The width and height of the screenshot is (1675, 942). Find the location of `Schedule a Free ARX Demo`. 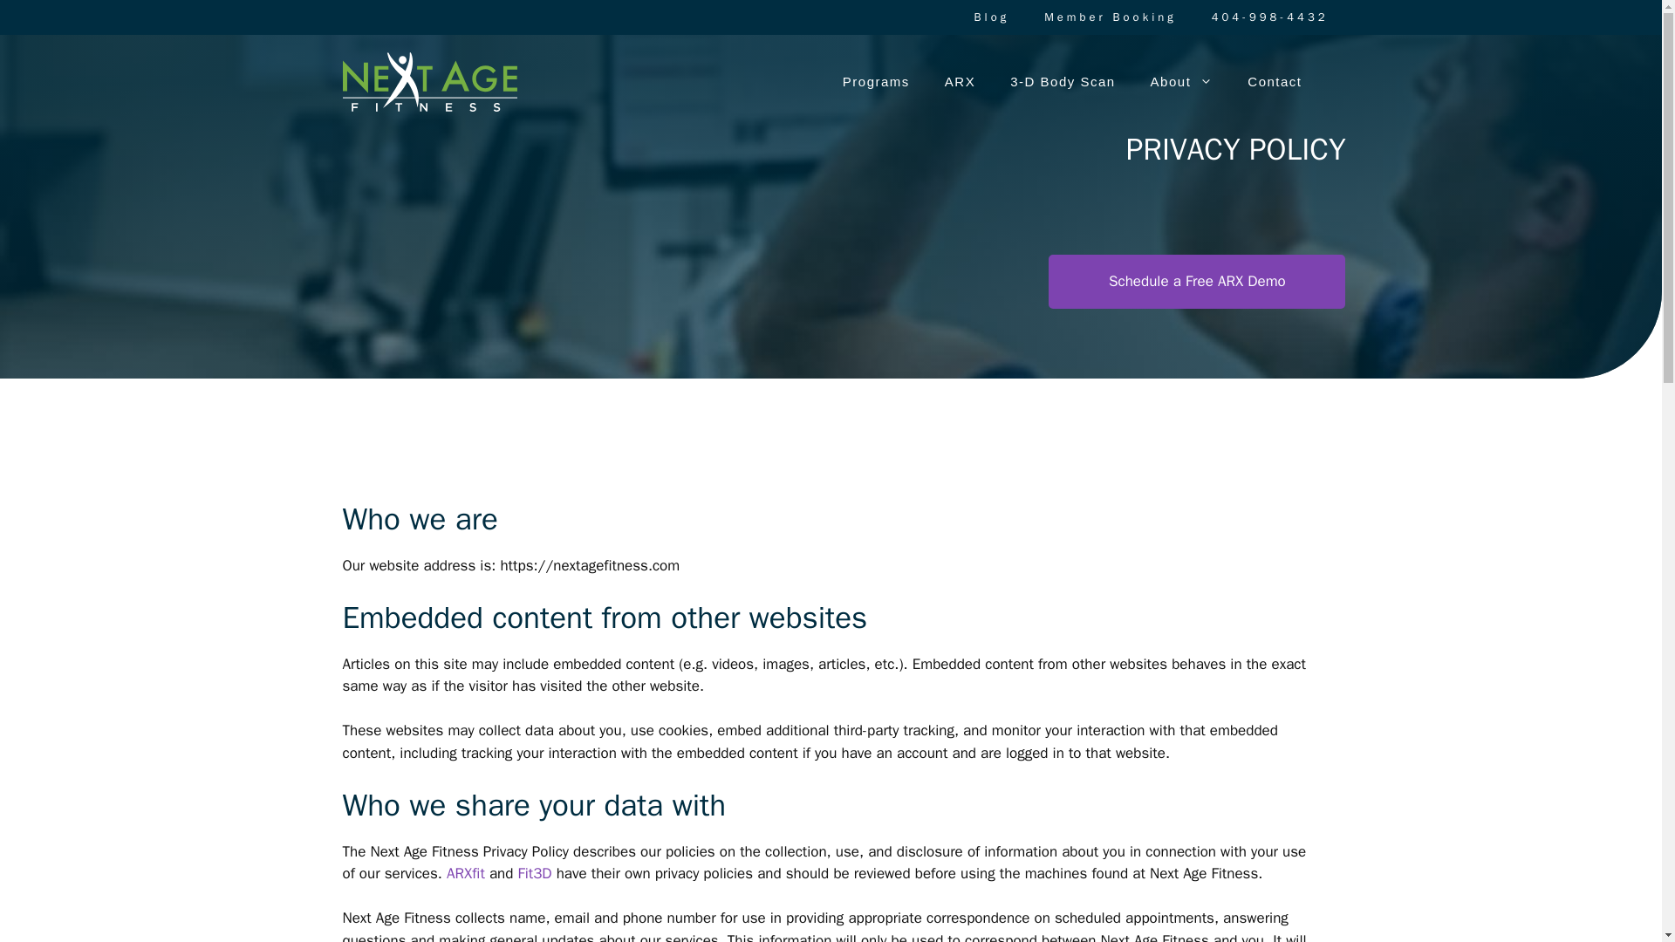

Schedule a Free ARX Demo is located at coordinates (1196, 281).